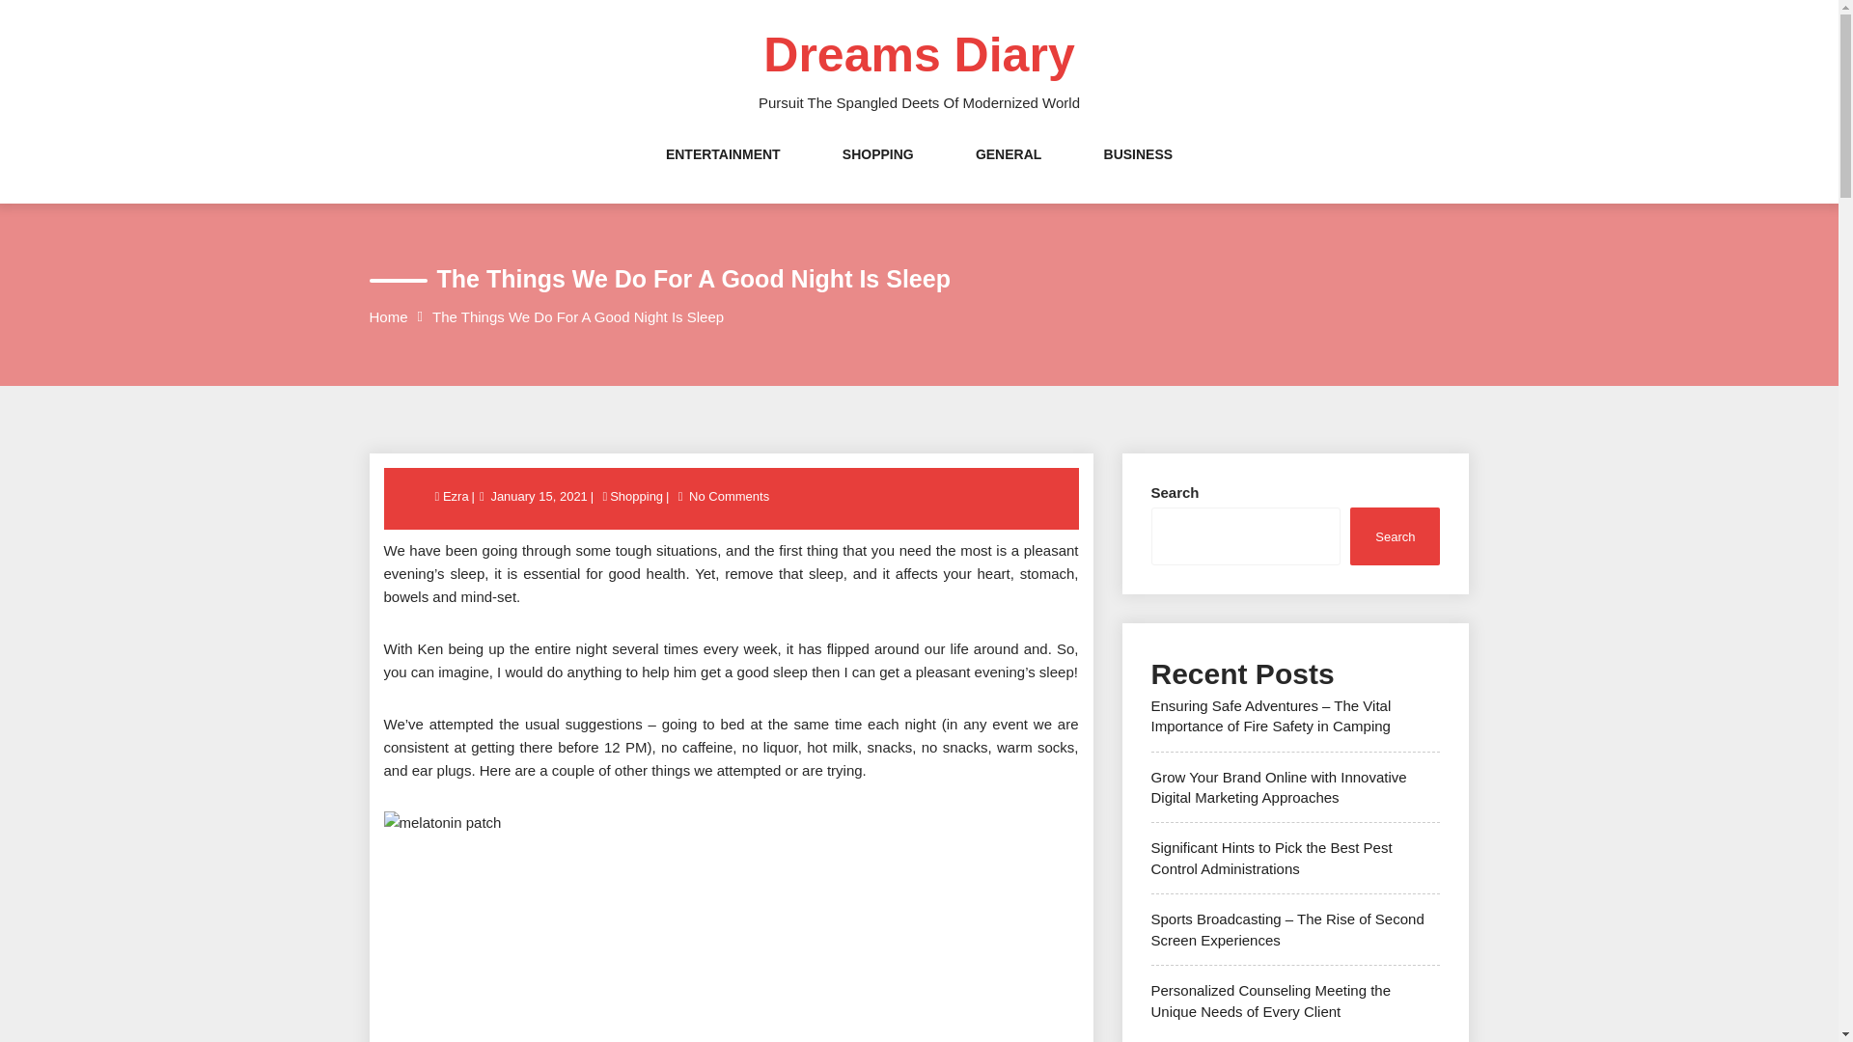 This screenshot has height=1042, width=1853. Describe the element at coordinates (1395, 535) in the screenshot. I see `Search` at that location.